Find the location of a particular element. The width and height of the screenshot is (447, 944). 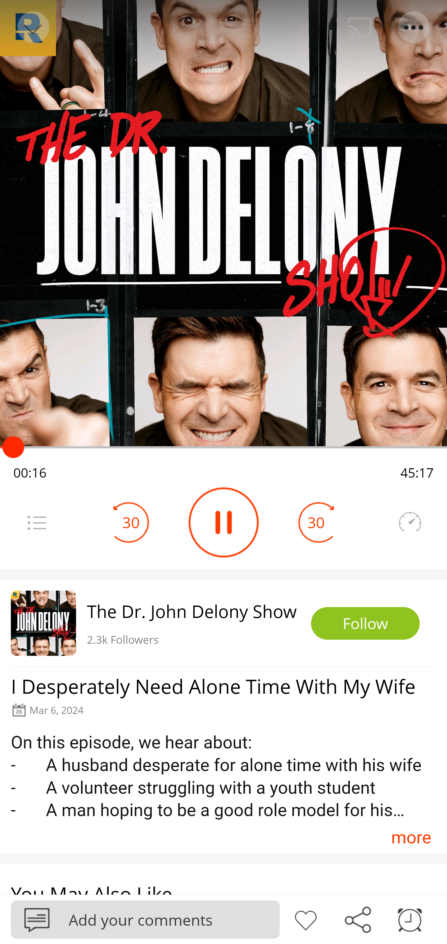

more is located at coordinates (411, 837).